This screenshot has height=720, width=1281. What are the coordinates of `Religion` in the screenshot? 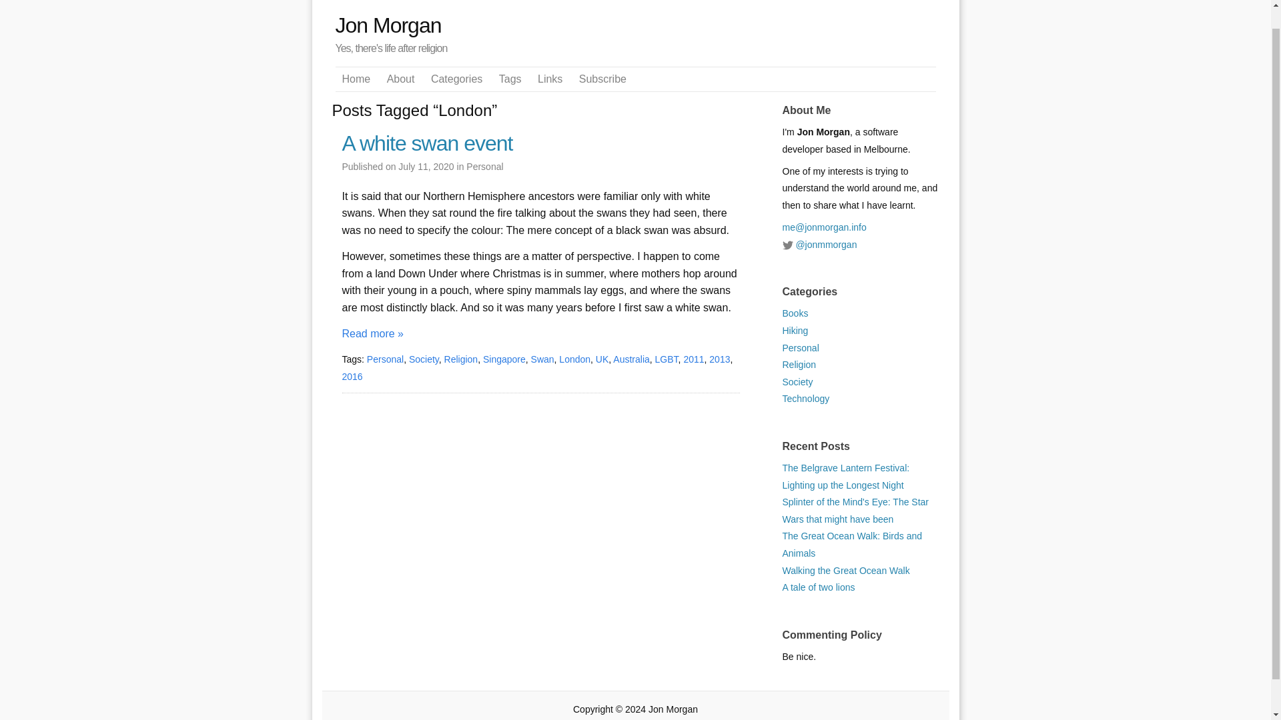 It's located at (799, 364).